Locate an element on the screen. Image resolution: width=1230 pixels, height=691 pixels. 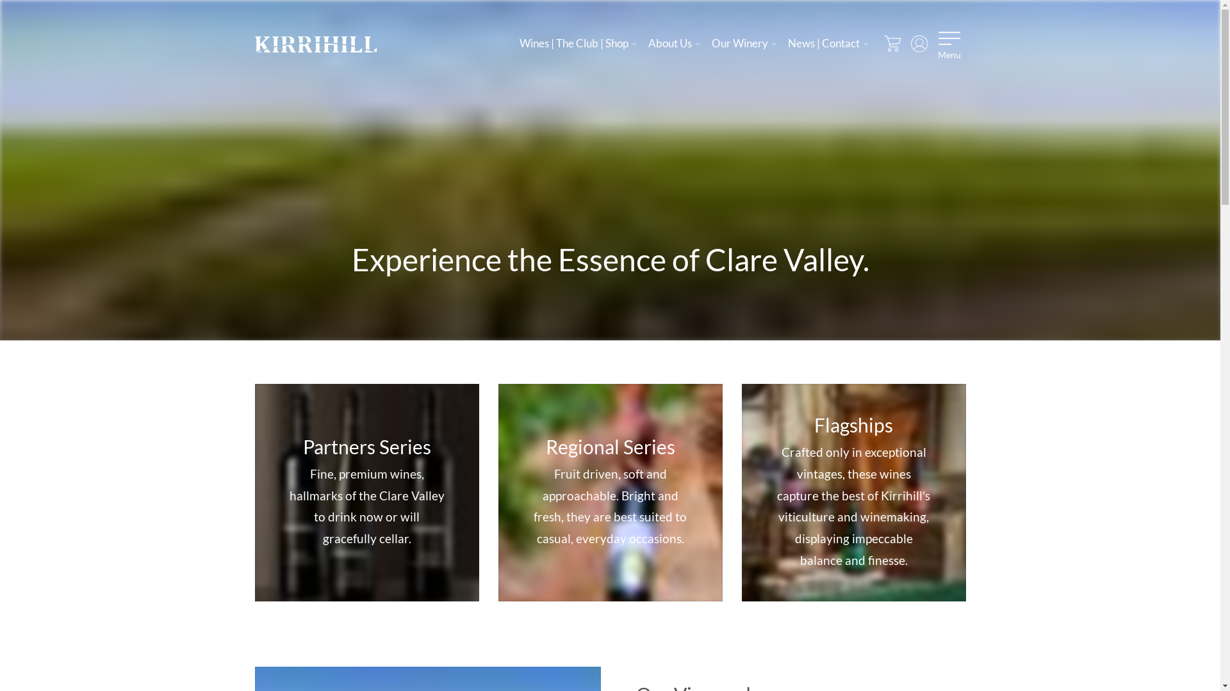
Cart is located at coordinates (893, 44).